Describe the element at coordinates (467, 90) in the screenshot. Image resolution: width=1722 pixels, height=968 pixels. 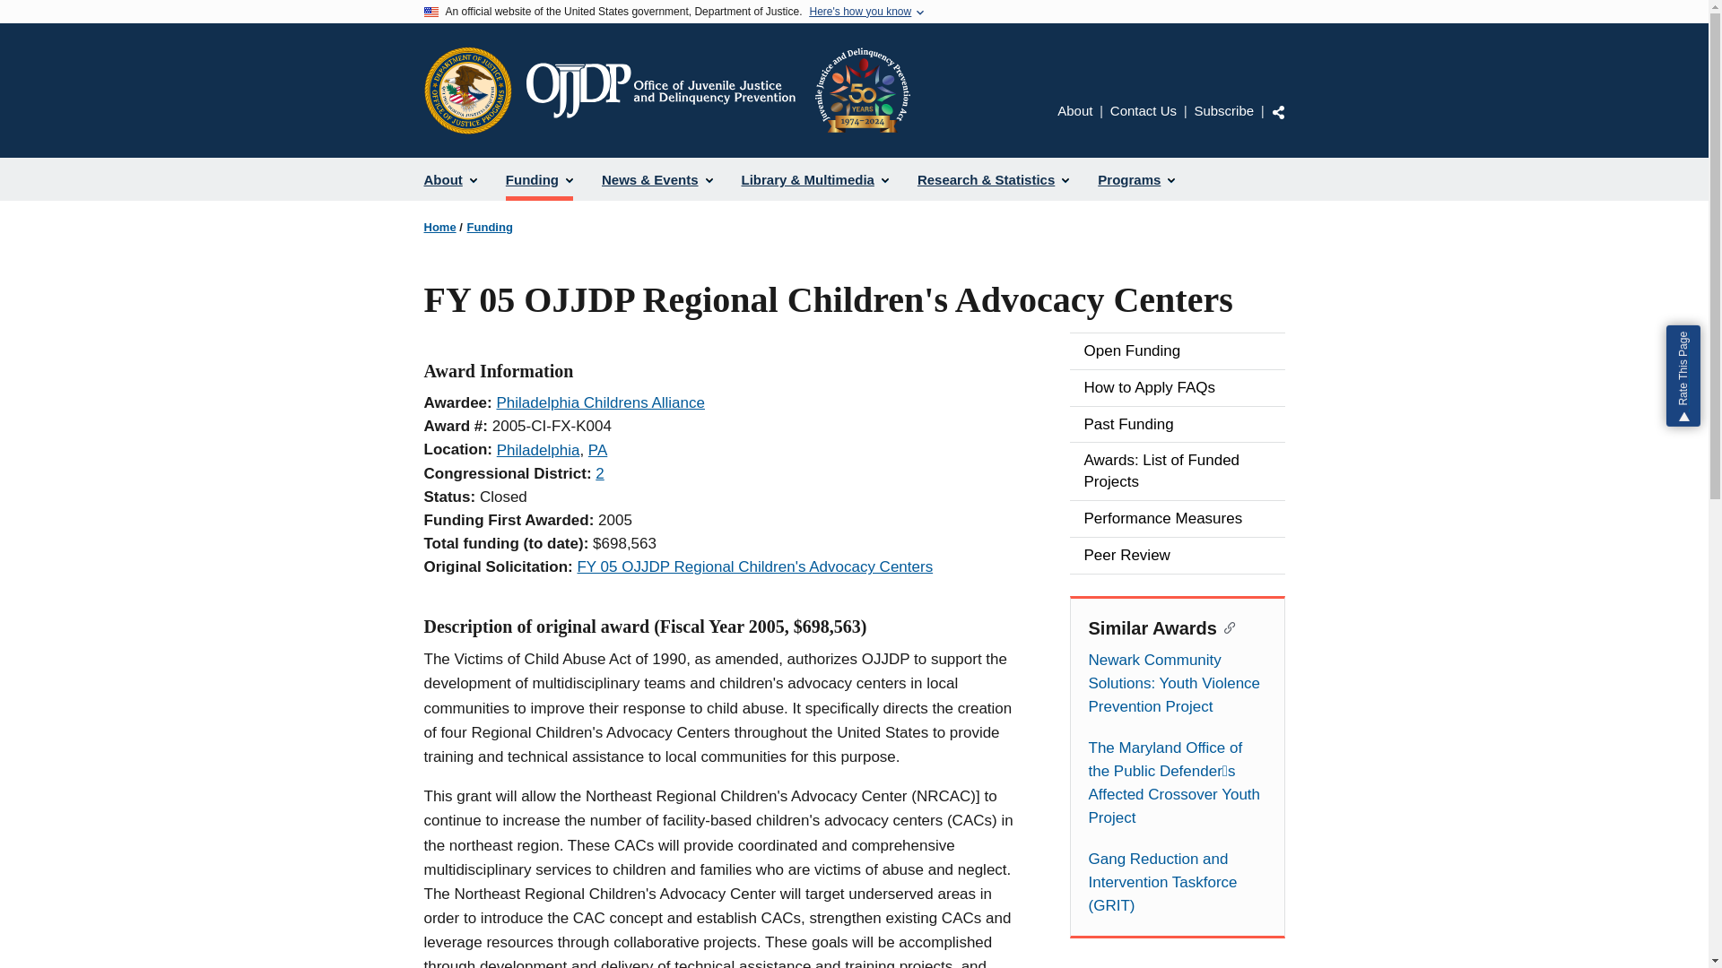
I see `Office of Justice Programs` at that location.